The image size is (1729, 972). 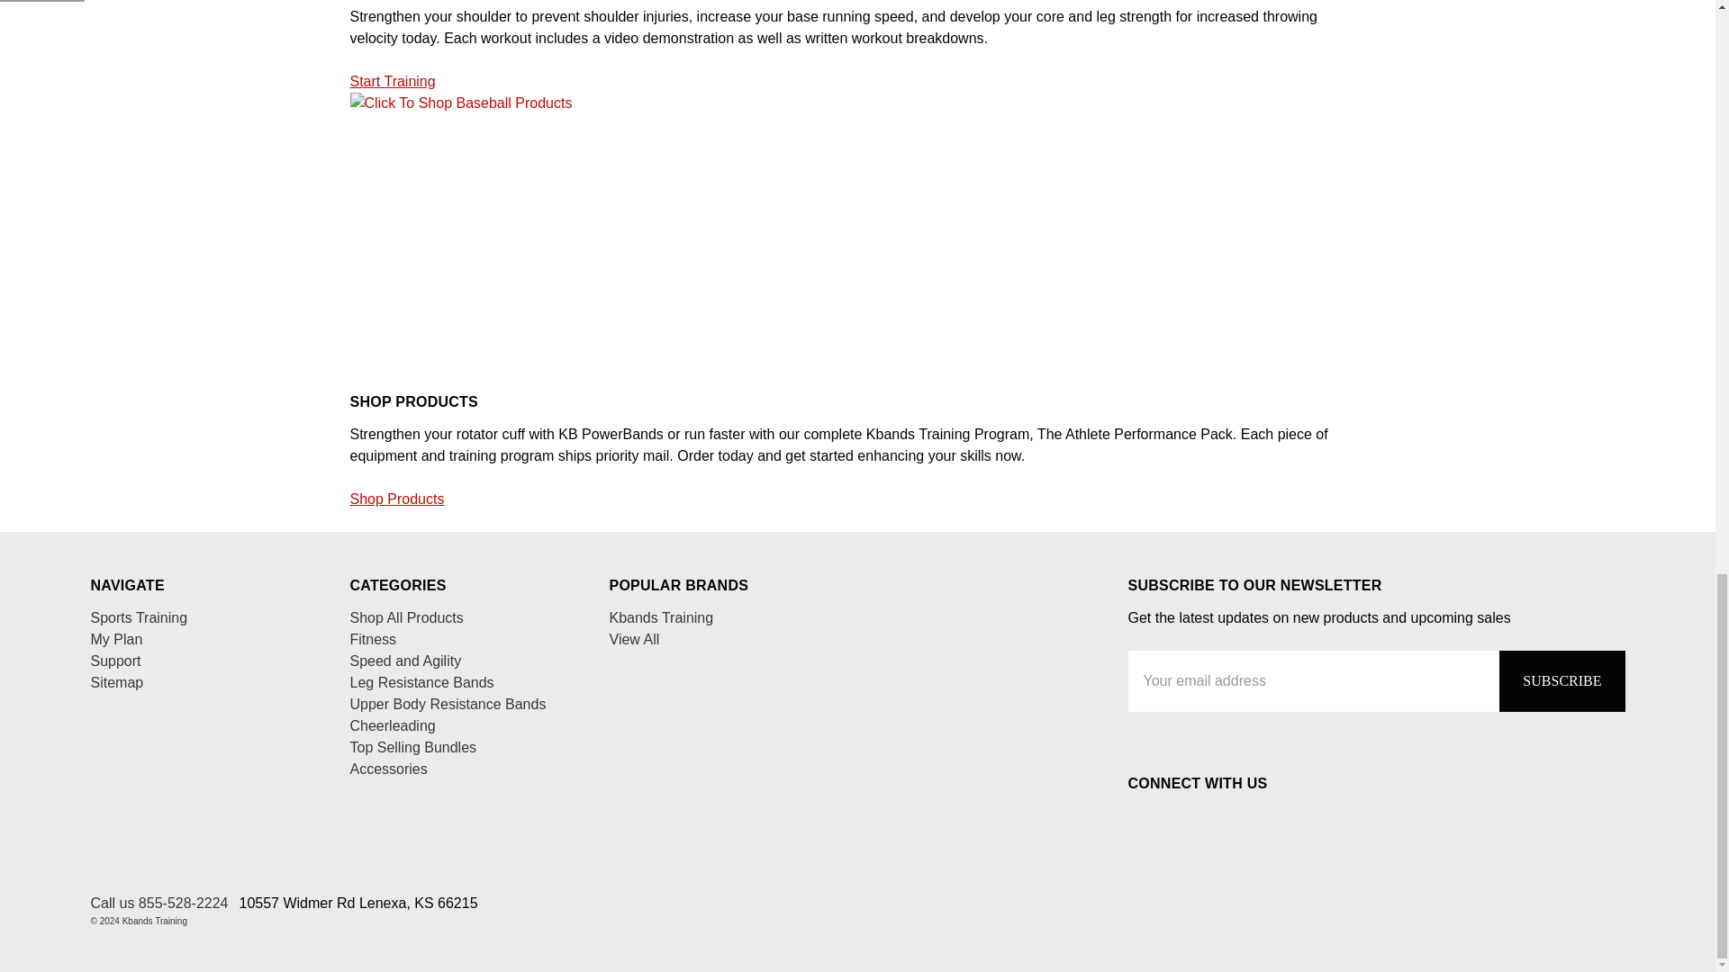 I want to click on Subscribe, so click(x=1562, y=680).